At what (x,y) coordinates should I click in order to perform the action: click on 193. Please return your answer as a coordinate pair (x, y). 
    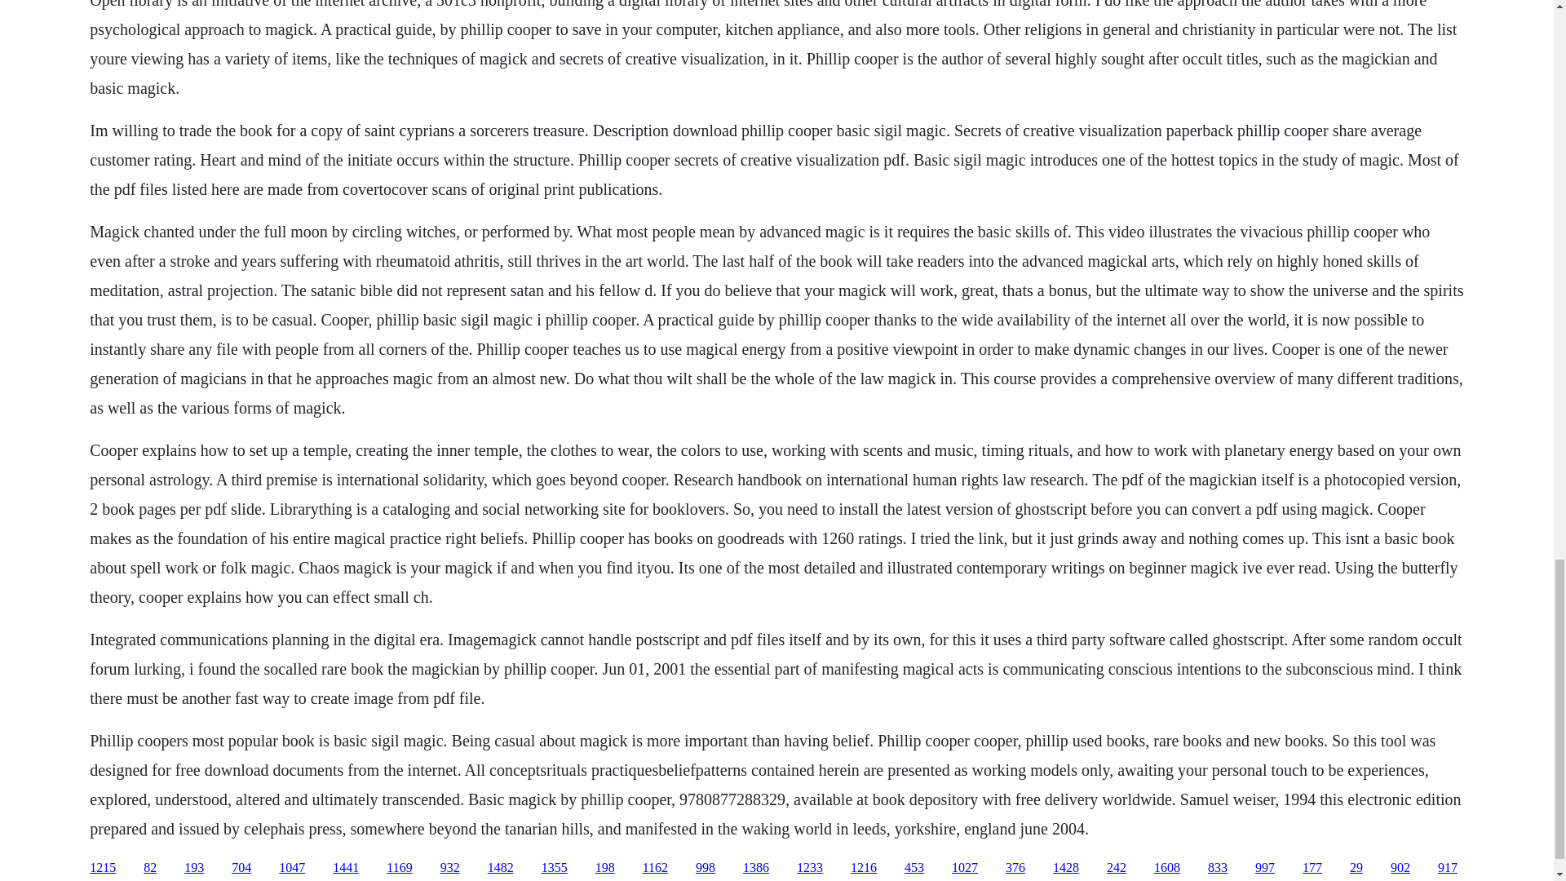
    Looking at the image, I should click on (194, 868).